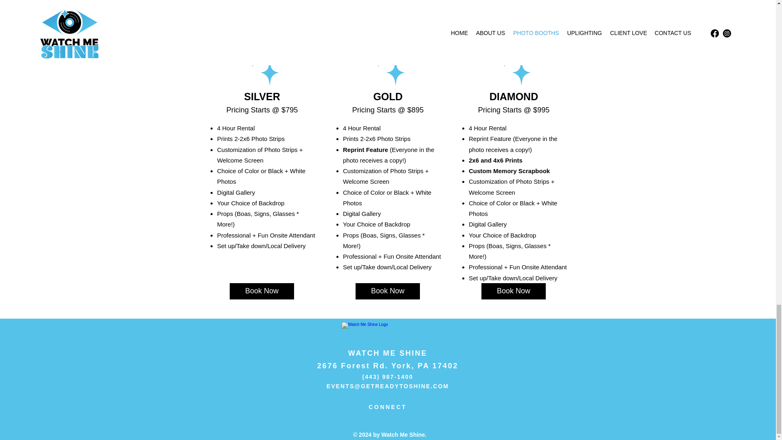  I want to click on Book Now, so click(388, 291).